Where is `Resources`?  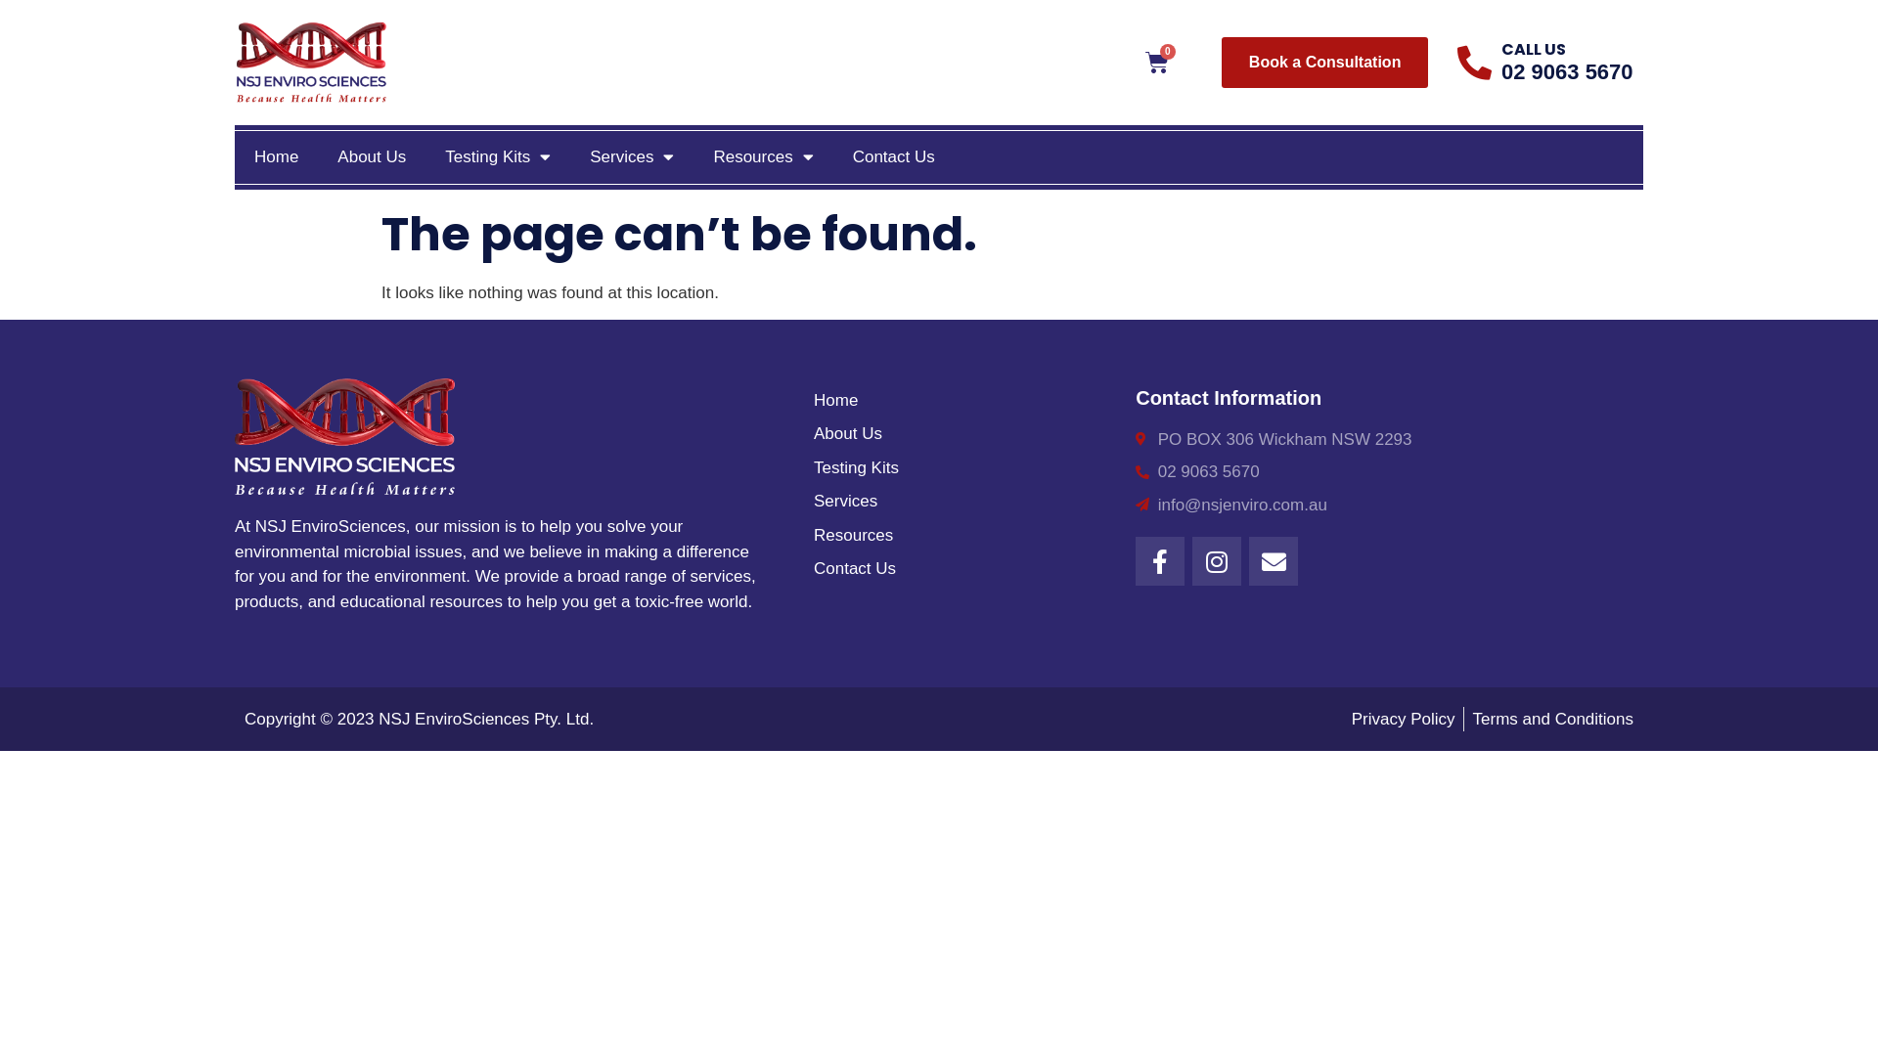 Resources is located at coordinates (763, 157).